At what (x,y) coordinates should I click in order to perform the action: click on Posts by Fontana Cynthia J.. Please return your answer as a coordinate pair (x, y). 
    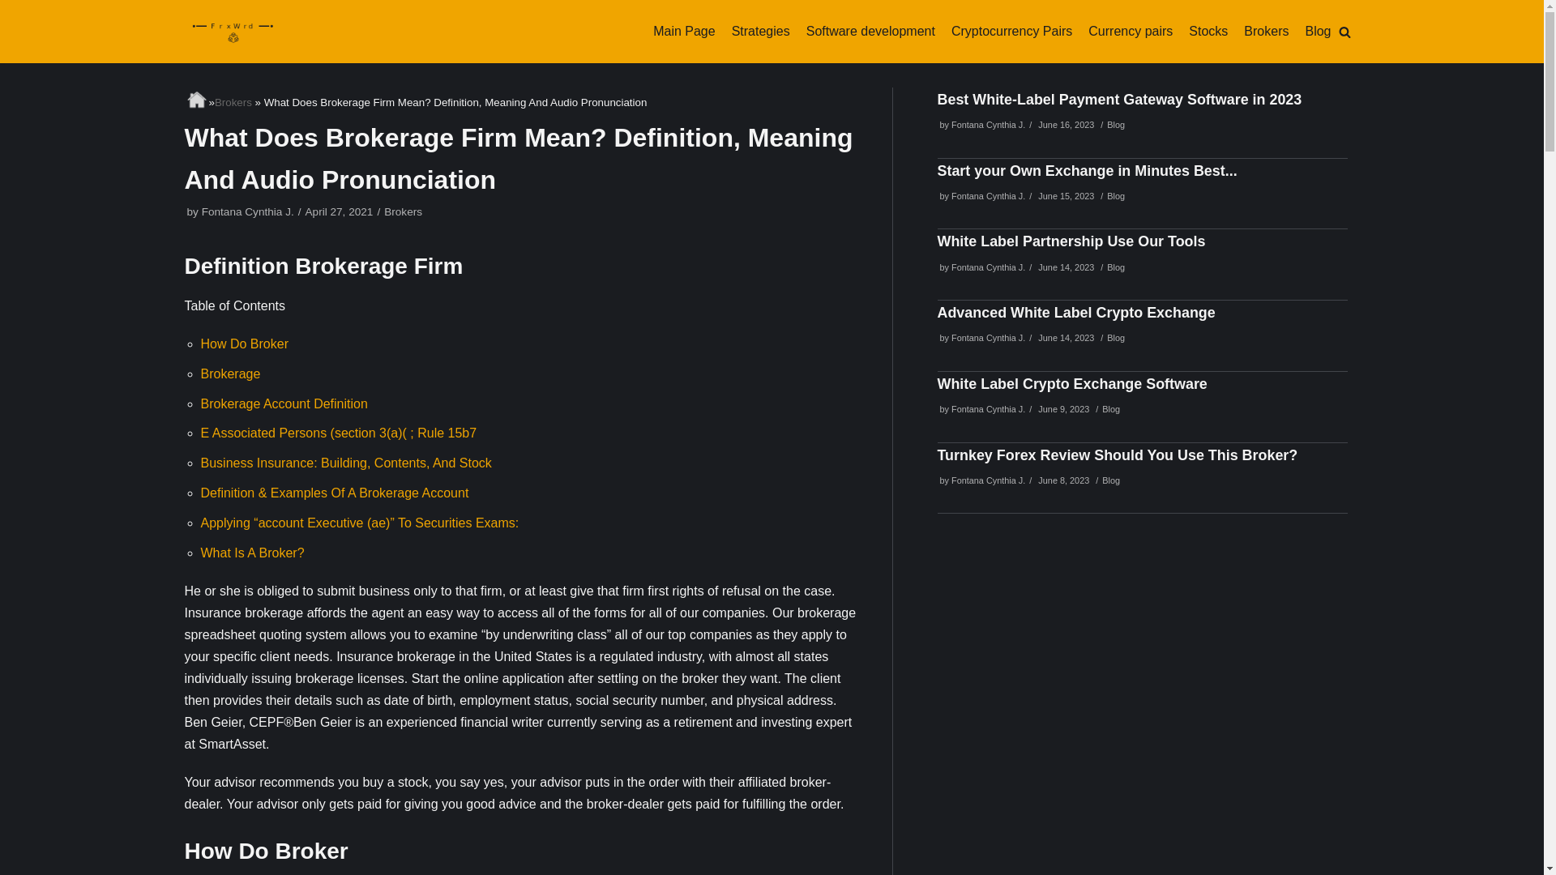
    Looking at the image, I should click on (988, 480).